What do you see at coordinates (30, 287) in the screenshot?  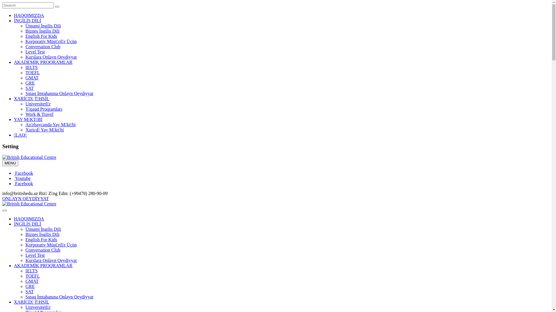 I see `GRE` at bounding box center [30, 287].